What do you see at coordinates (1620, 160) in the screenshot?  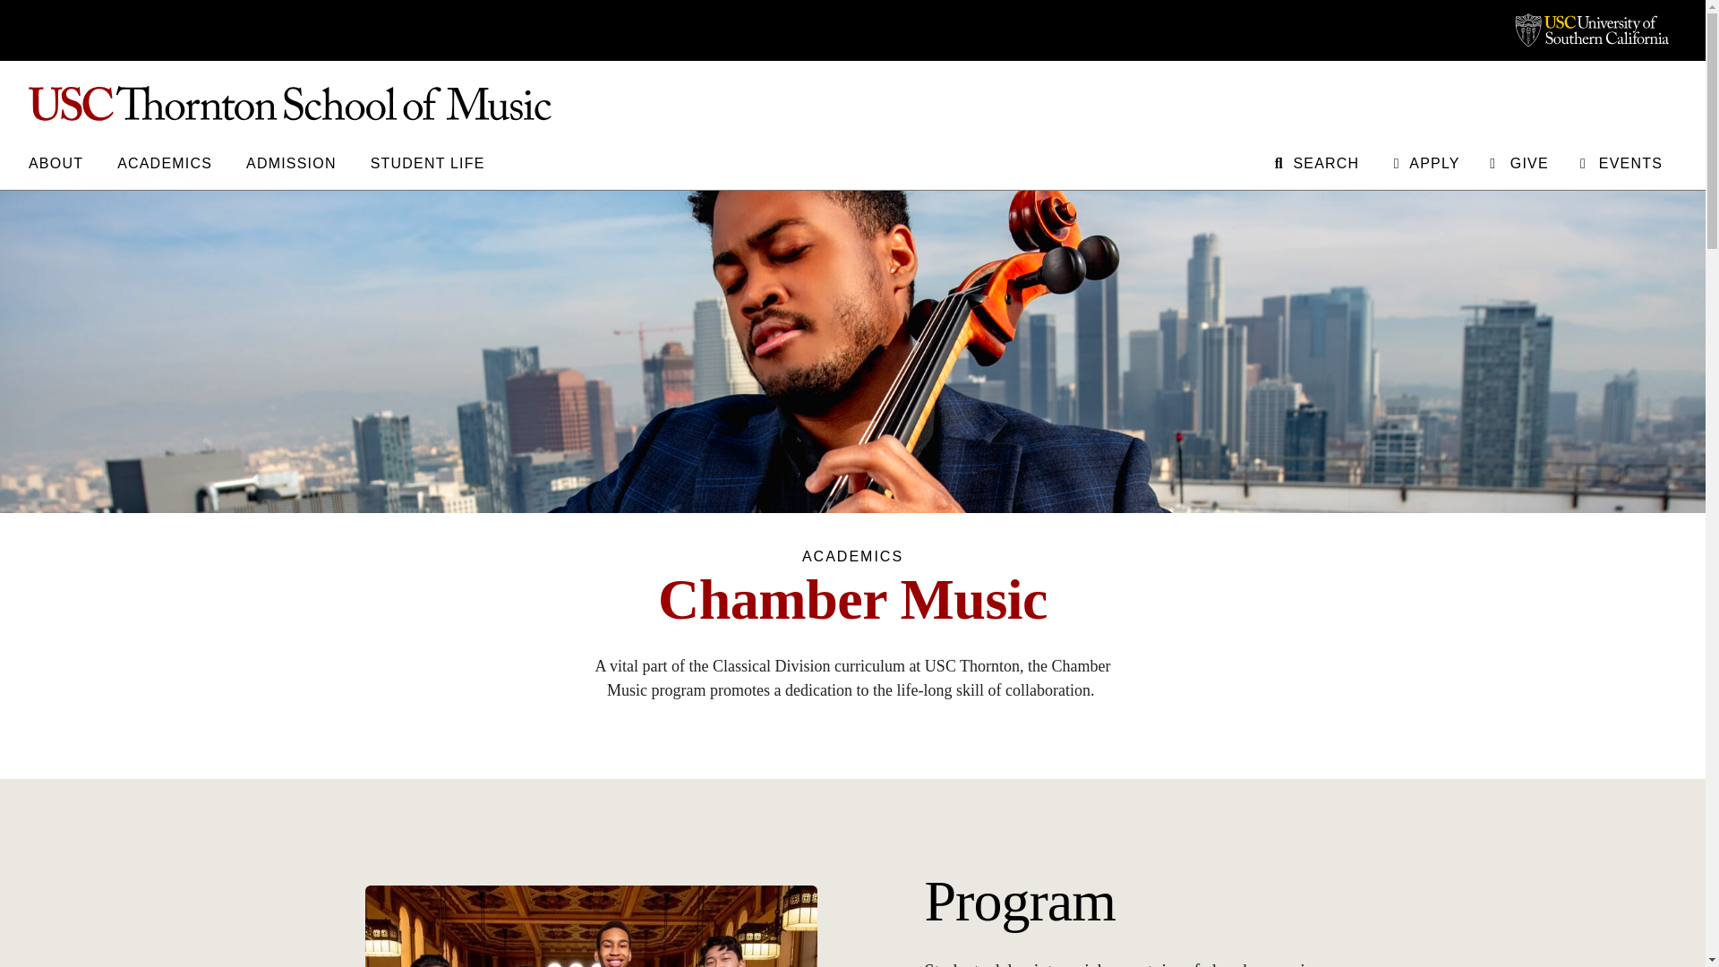 I see `EVENTS` at bounding box center [1620, 160].